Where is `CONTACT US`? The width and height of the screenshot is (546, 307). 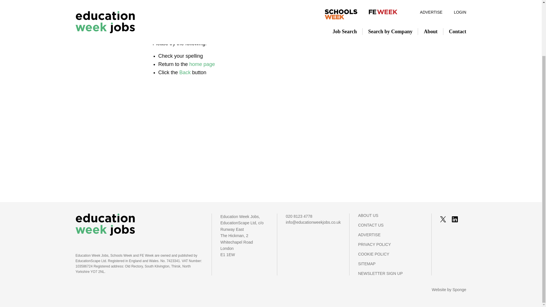 CONTACT US is located at coordinates (390, 228).